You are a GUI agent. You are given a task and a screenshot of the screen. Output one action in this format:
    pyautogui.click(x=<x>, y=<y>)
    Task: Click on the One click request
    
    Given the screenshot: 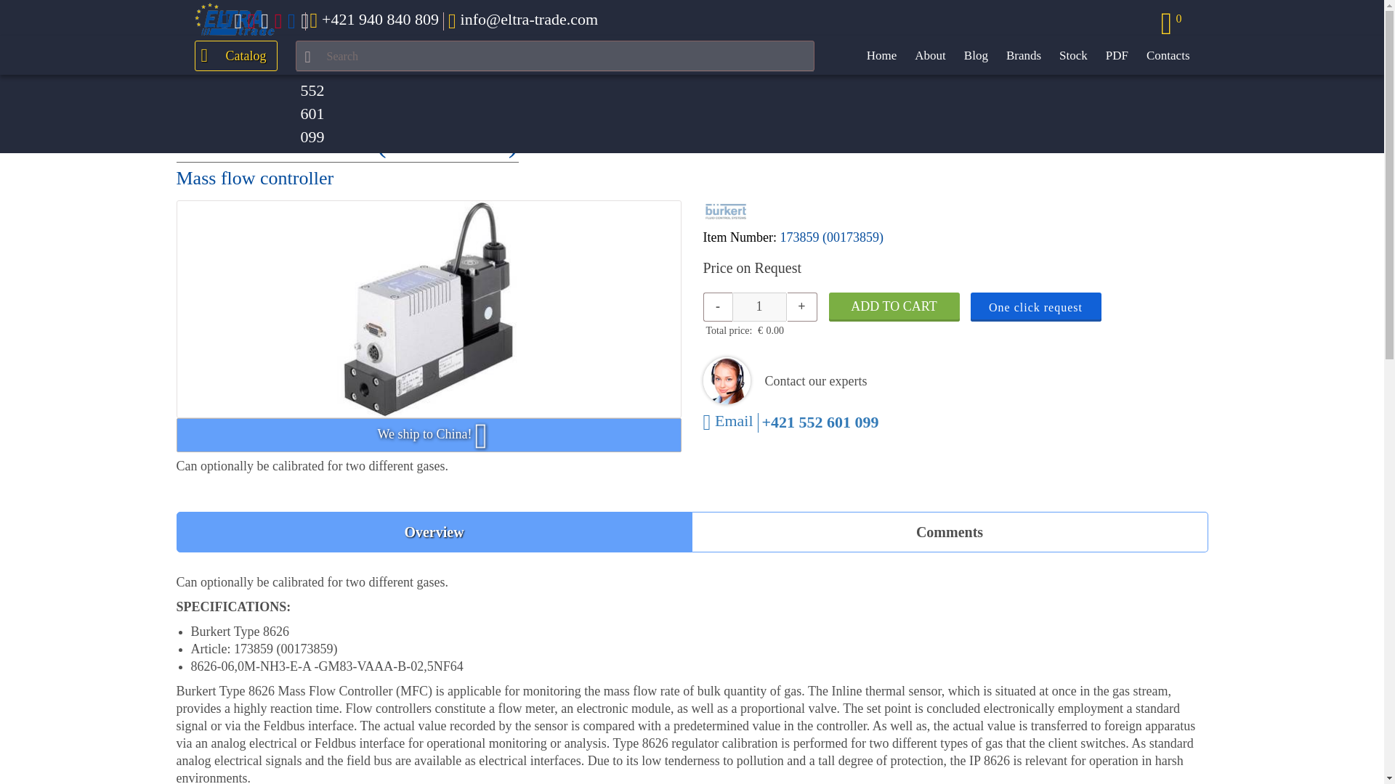 What is the action you would take?
    pyautogui.click(x=1036, y=306)
    